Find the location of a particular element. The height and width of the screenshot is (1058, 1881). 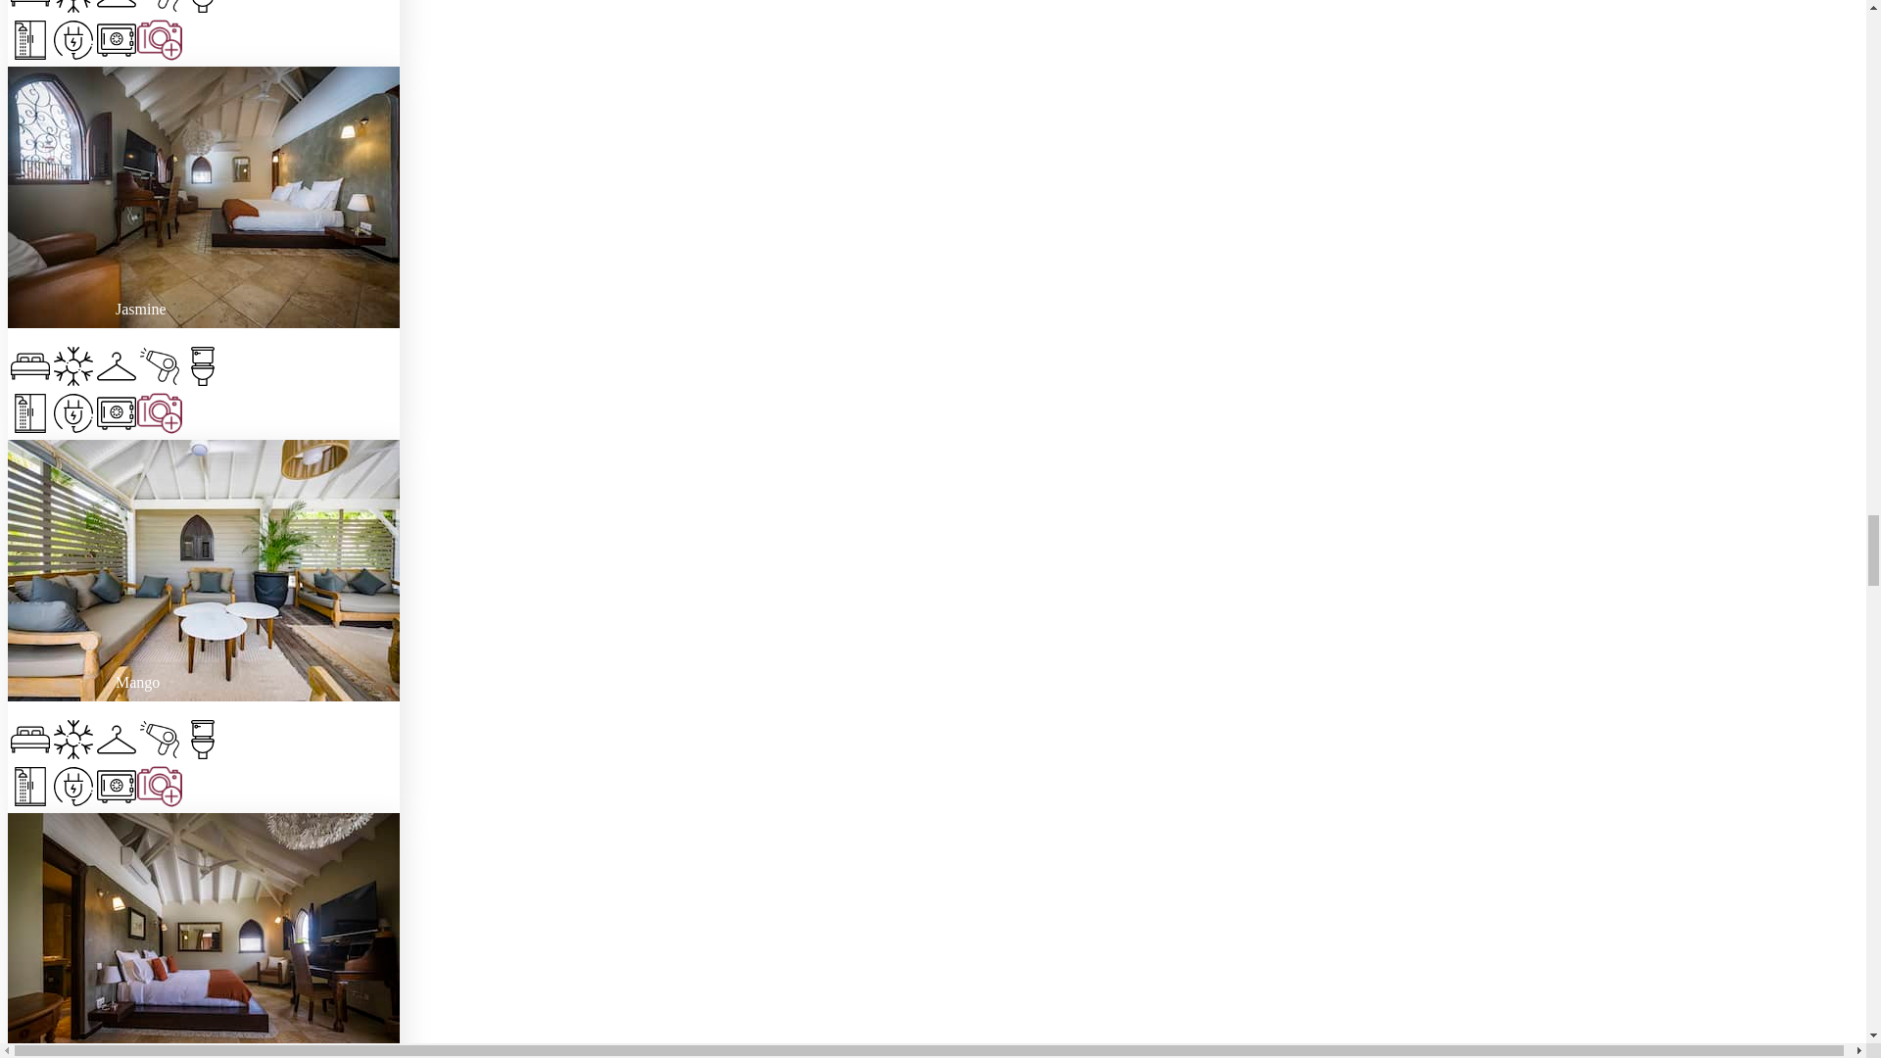

Shower is located at coordinates (29, 415).